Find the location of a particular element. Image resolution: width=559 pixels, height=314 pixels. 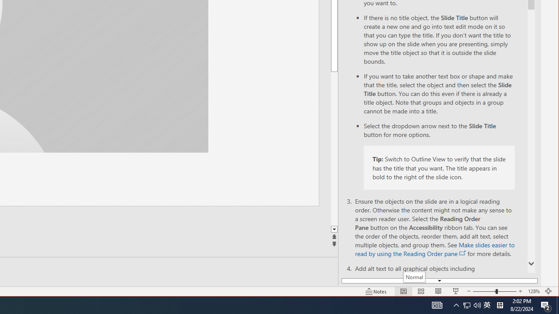

openinnewwindow is located at coordinates (437, 305).